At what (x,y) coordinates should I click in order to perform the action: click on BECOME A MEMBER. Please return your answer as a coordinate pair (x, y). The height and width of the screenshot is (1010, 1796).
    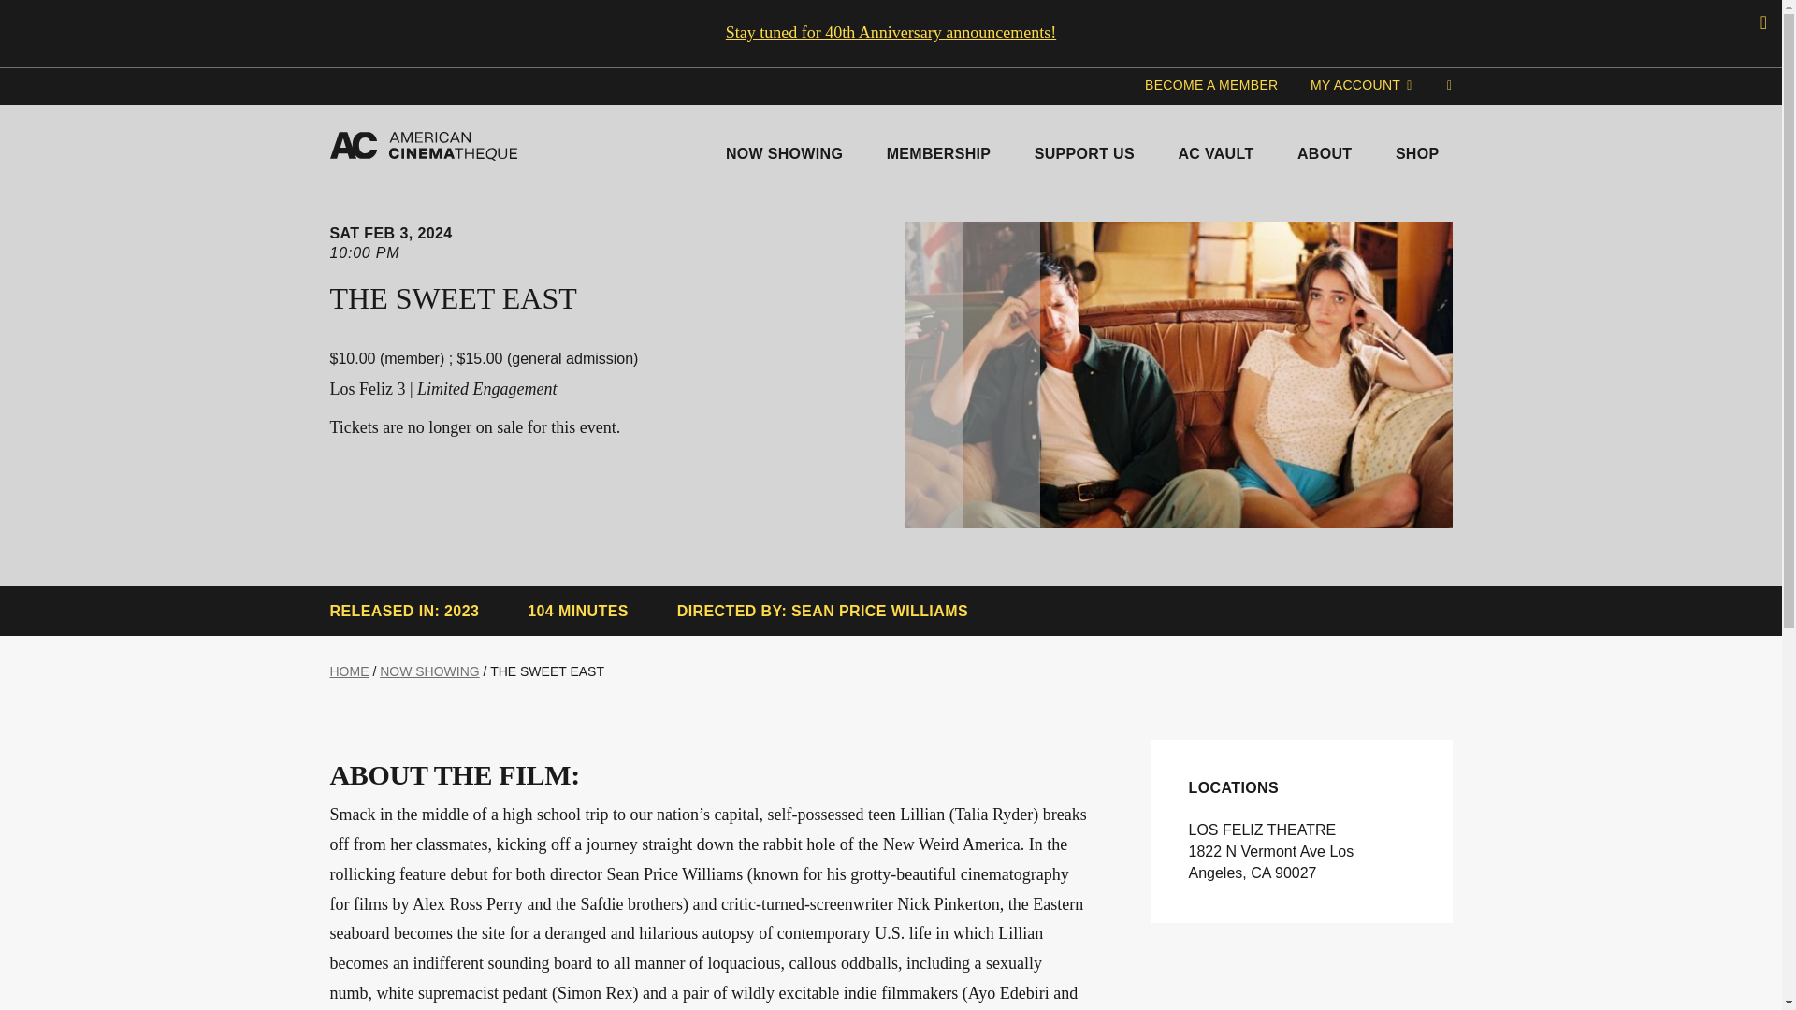
    Looking at the image, I should click on (1212, 86).